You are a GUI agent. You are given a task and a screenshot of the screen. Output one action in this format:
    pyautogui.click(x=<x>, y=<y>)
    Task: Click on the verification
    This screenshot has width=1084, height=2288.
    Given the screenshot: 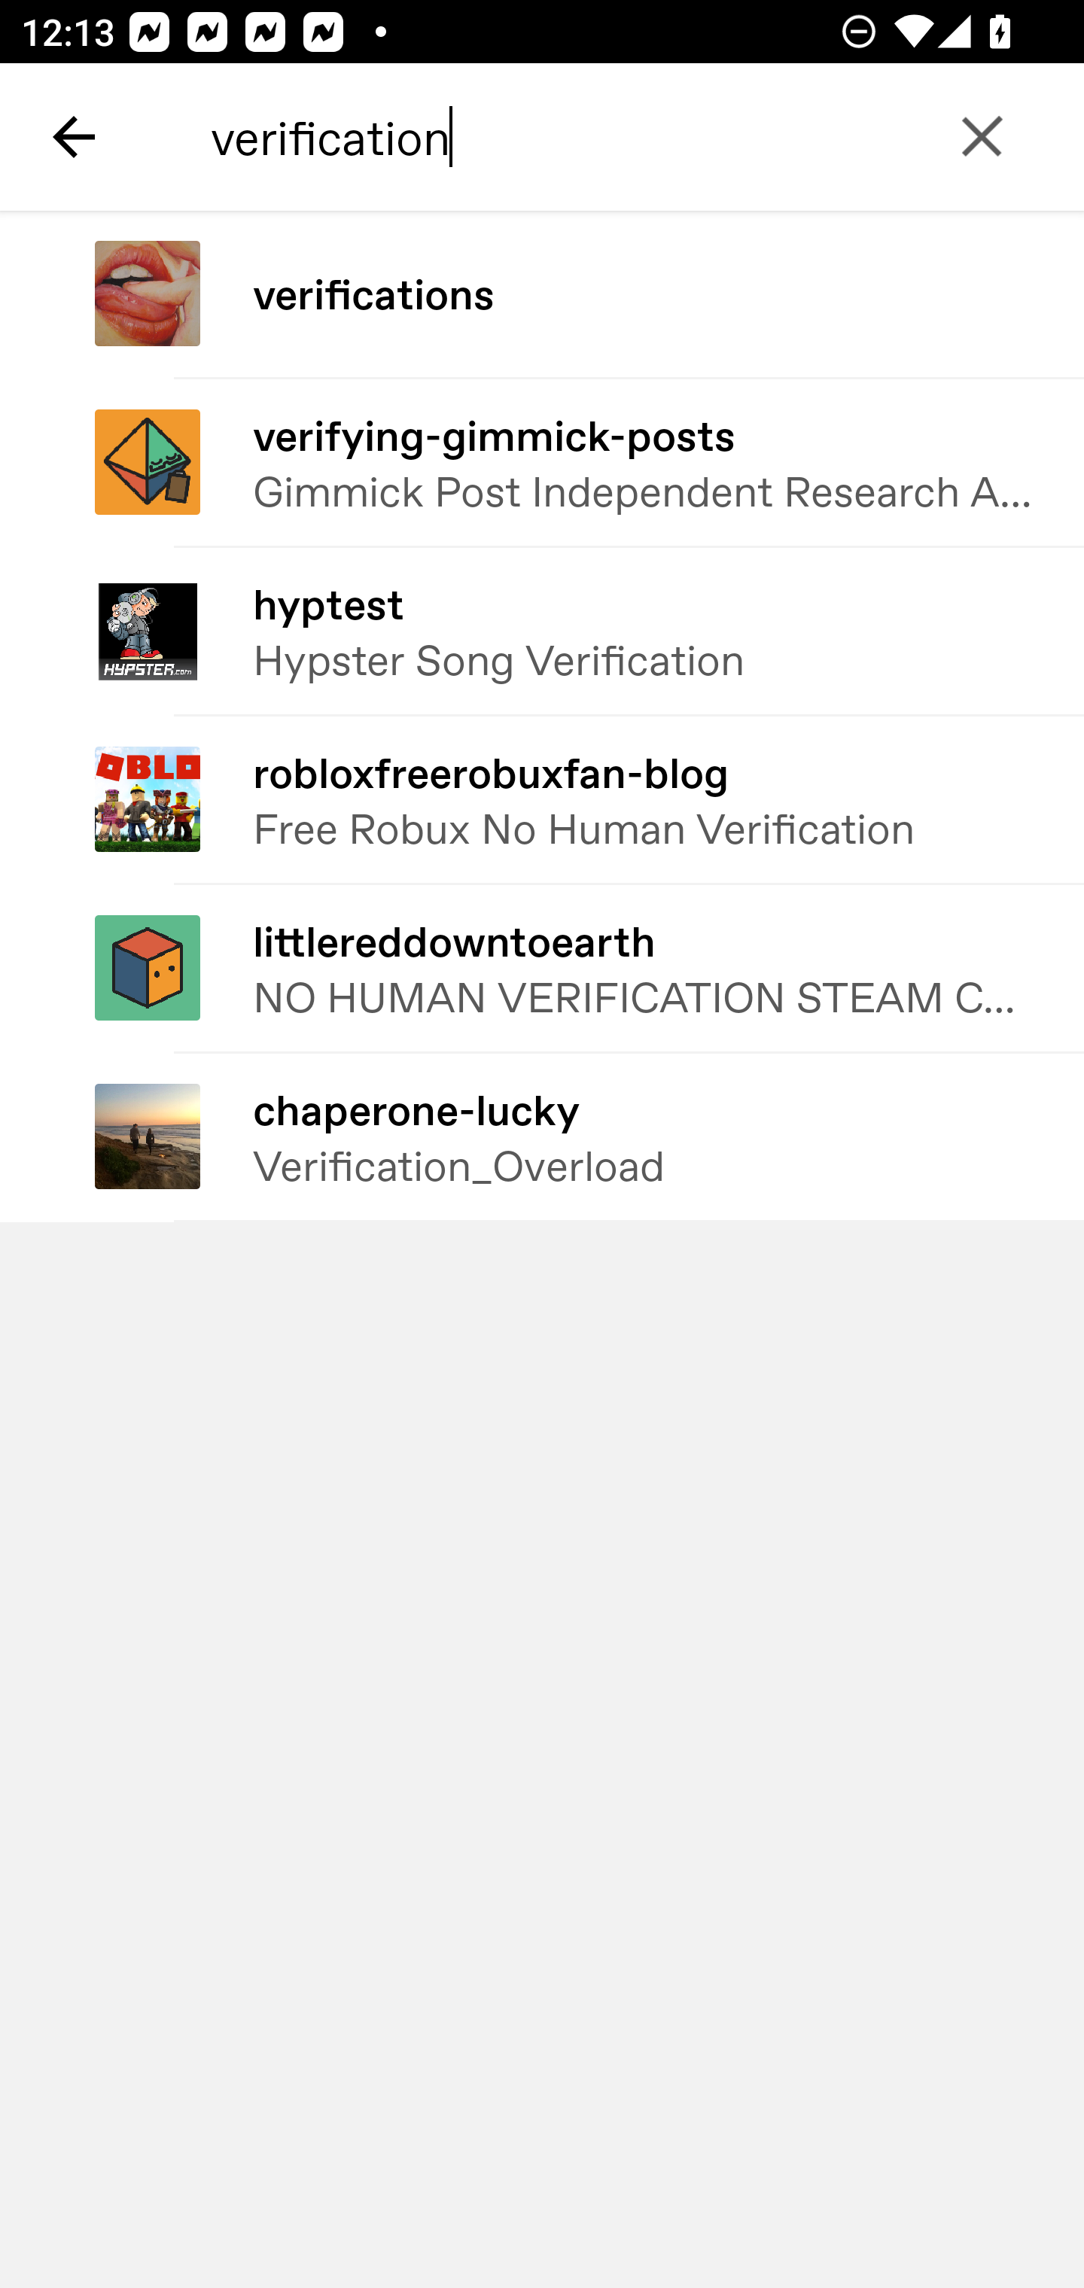 What is the action you would take?
    pyautogui.click(x=615, y=137)
    